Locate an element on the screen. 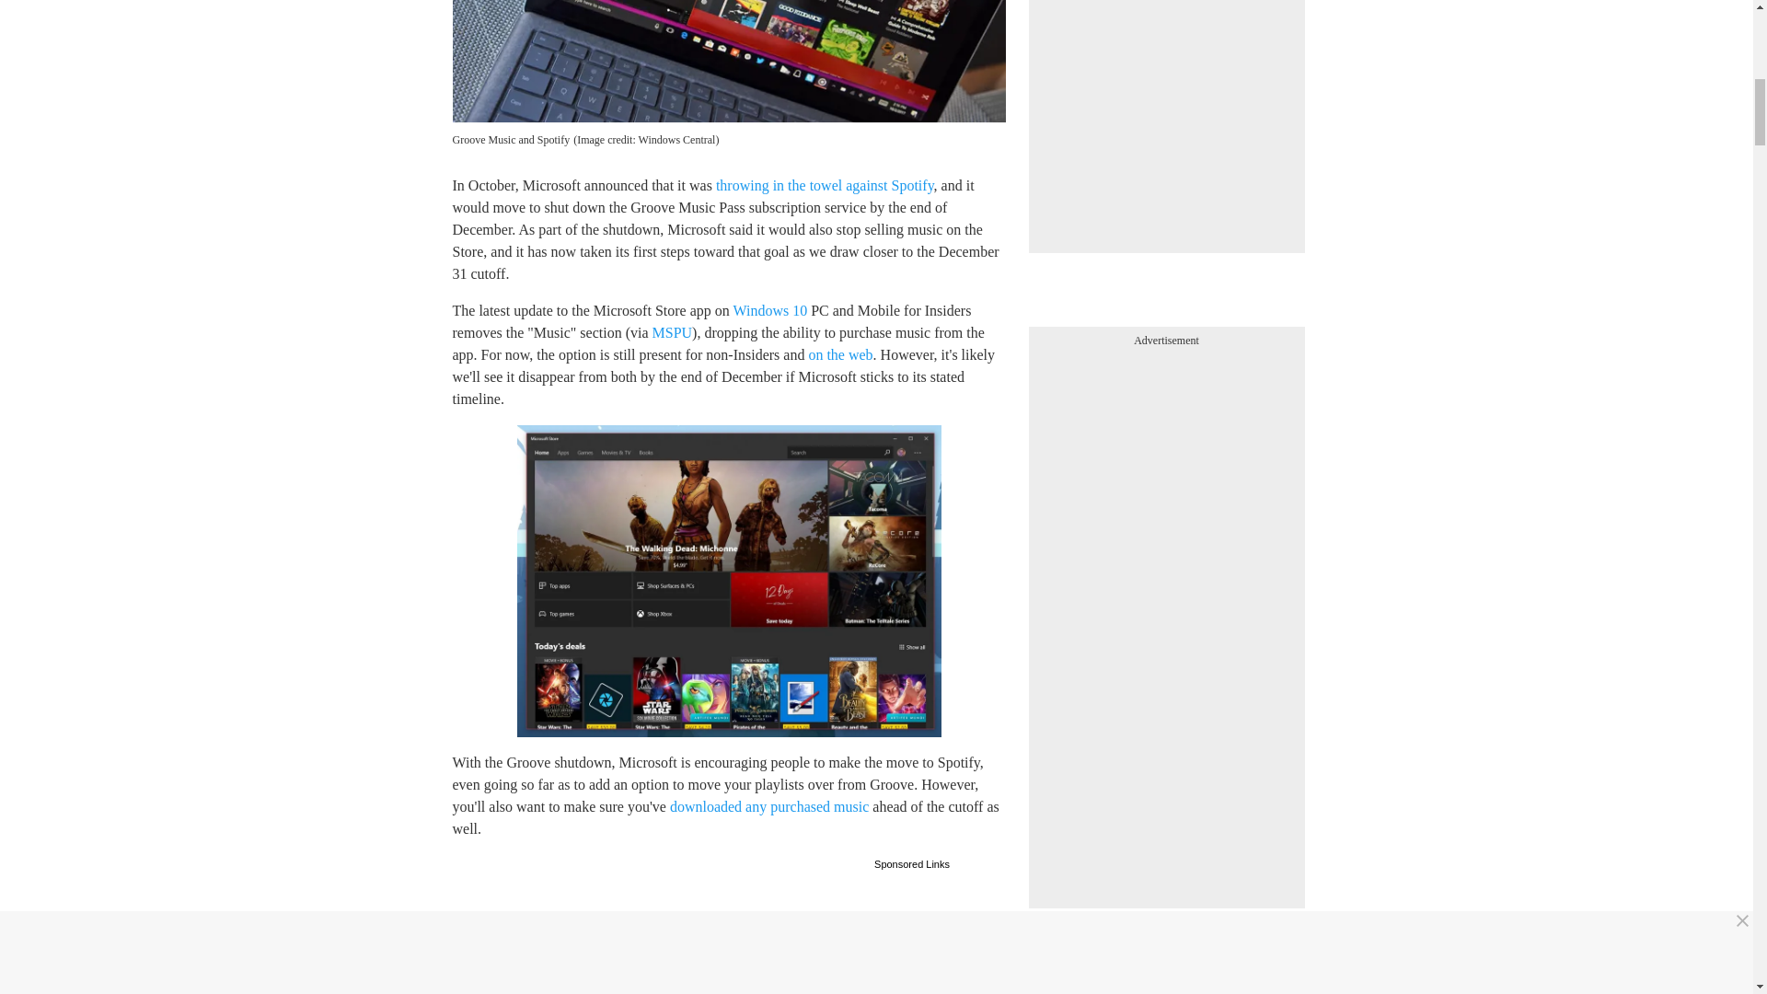 The width and height of the screenshot is (1767, 994). downloaded any purchased music is located at coordinates (769, 806).